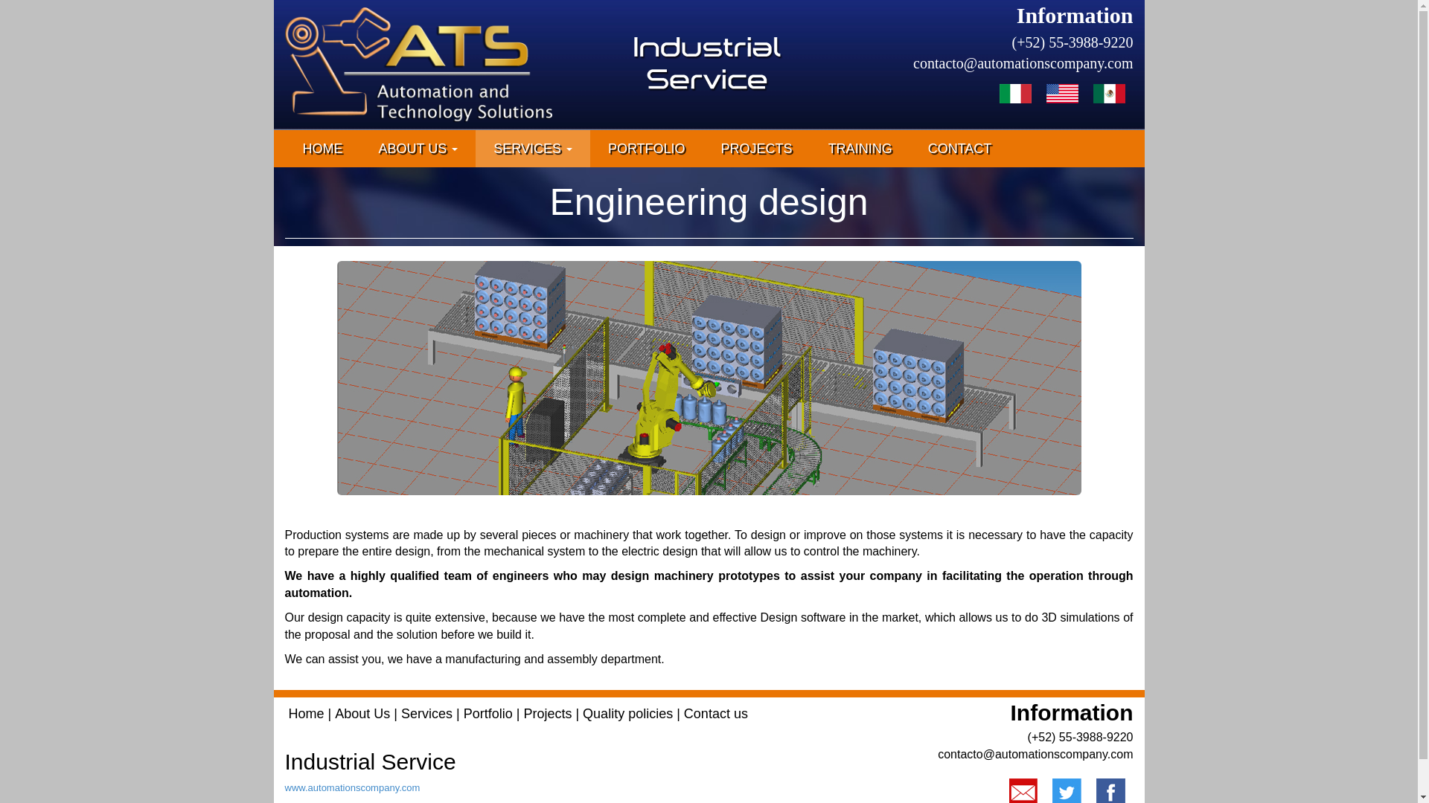 This screenshot has height=803, width=1429. What do you see at coordinates (716, 715) in the screenshot?
I see `Contact us` at bounding box center [716, 715].